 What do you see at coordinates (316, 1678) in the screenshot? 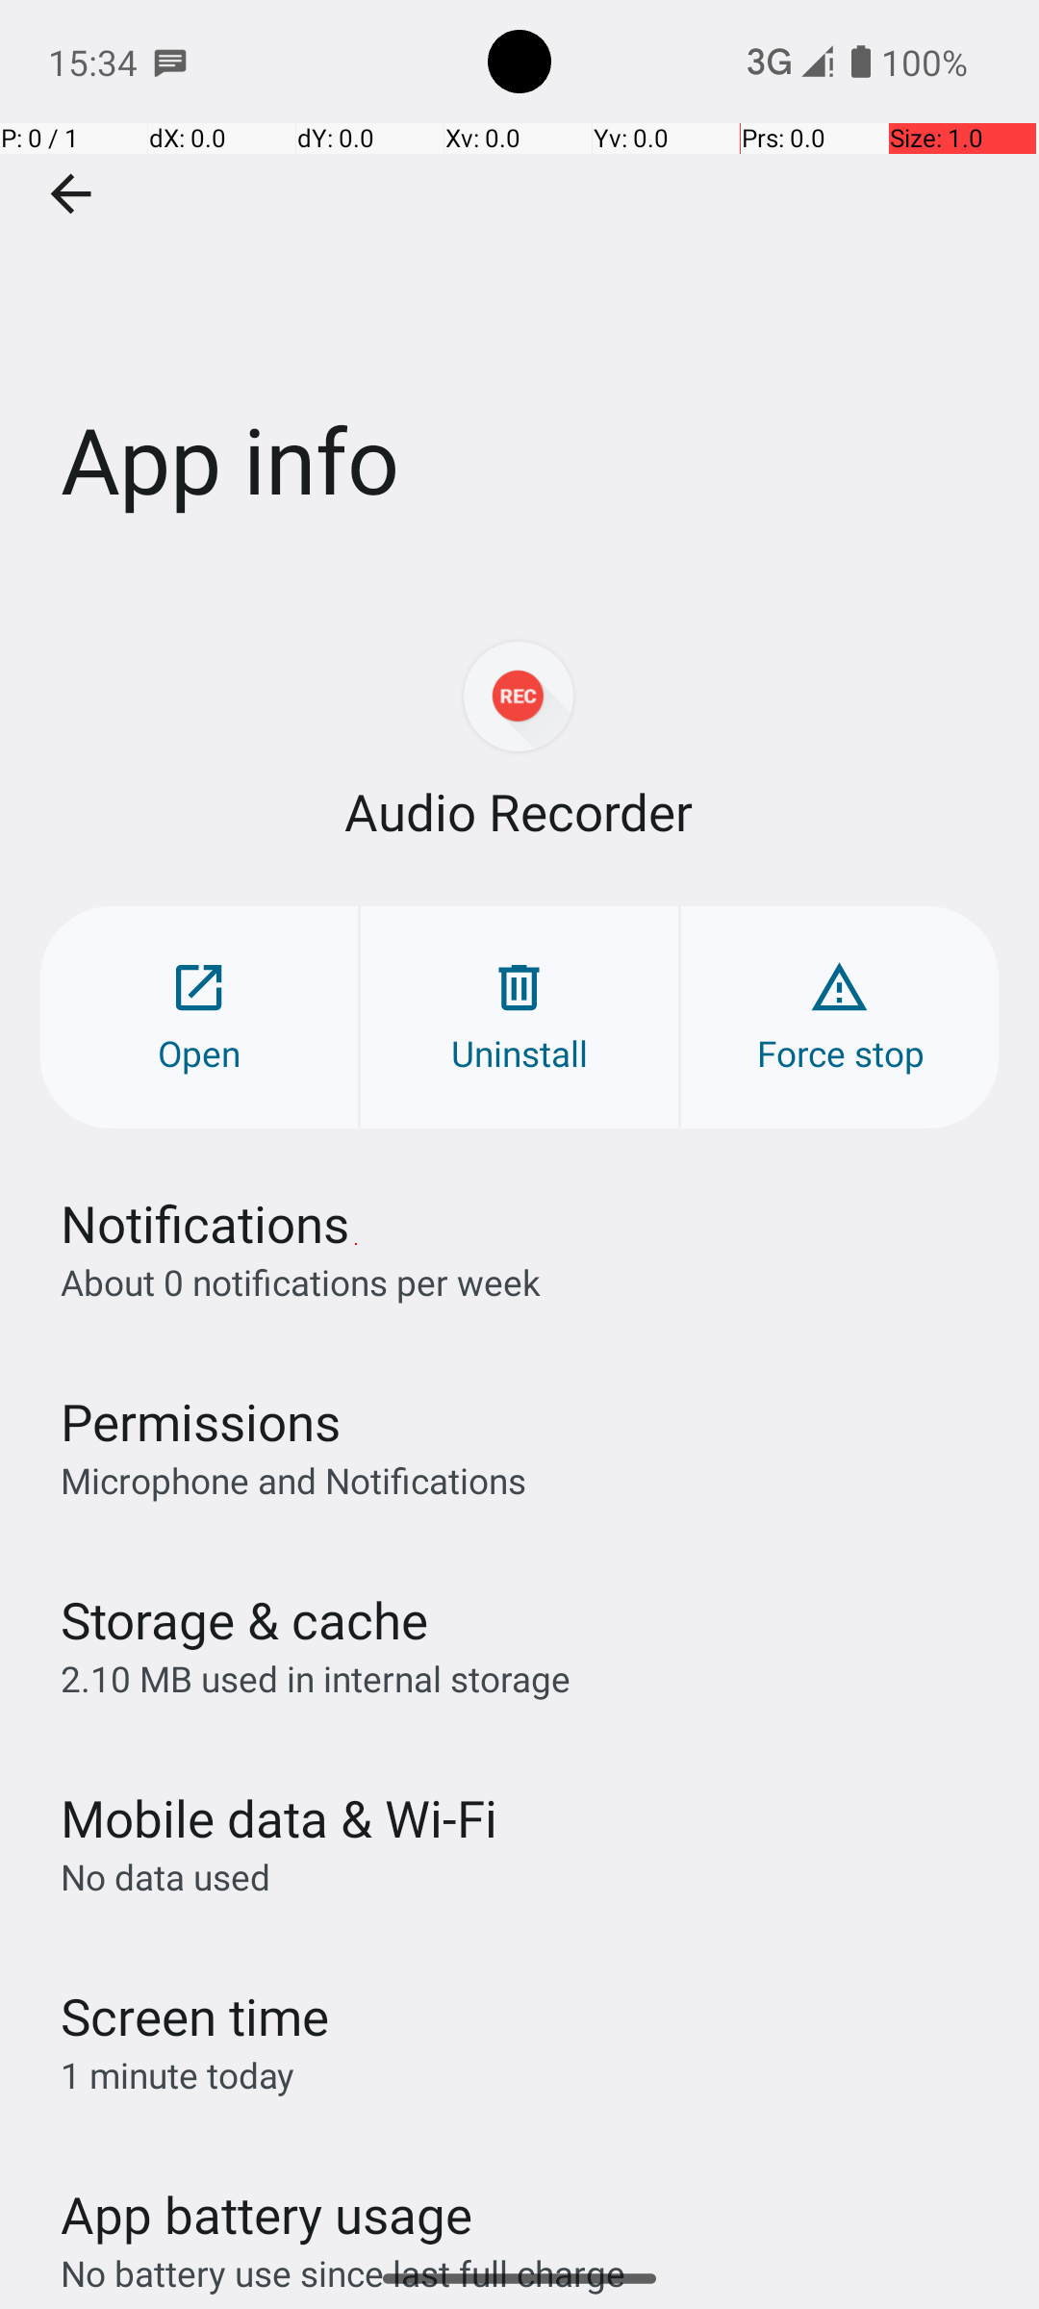
I see `2.10 MB used in internal storage` at bounding box center [316, 1678].